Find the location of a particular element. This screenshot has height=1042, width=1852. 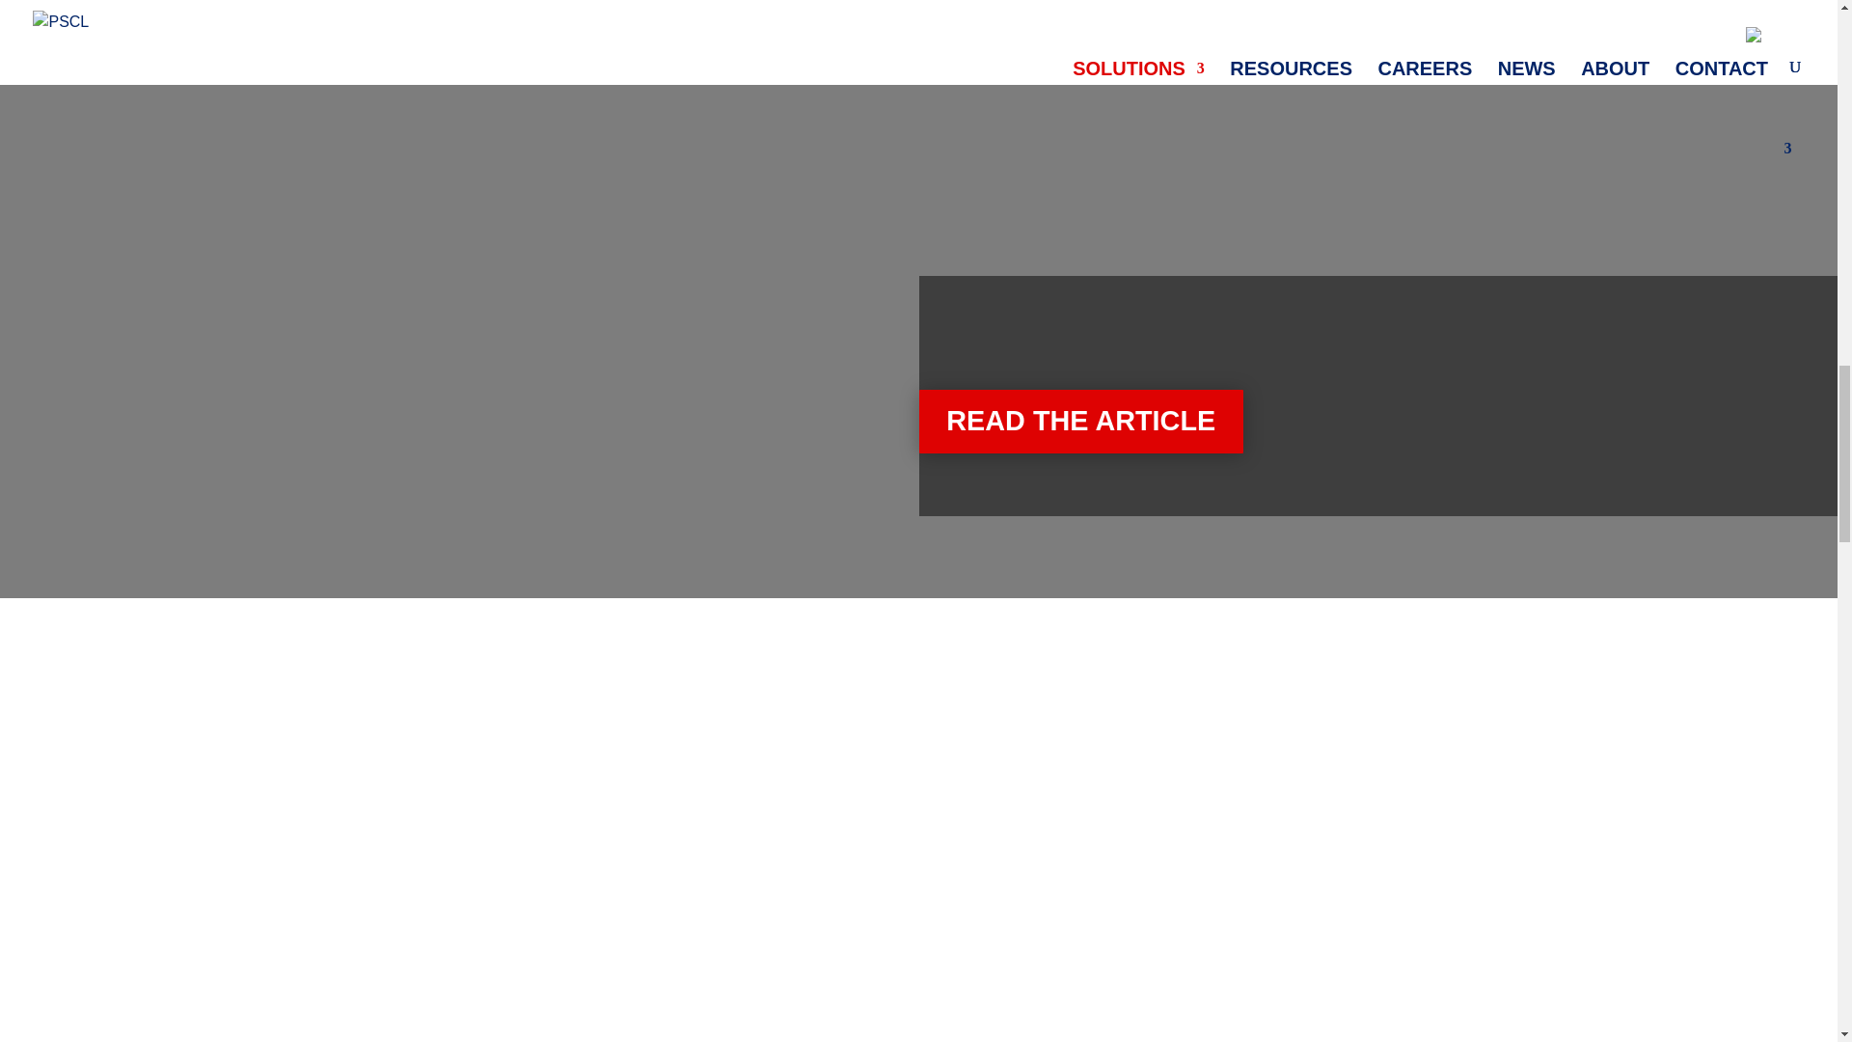

READ THE ARTICLE is located at coordinates (1080, 421).